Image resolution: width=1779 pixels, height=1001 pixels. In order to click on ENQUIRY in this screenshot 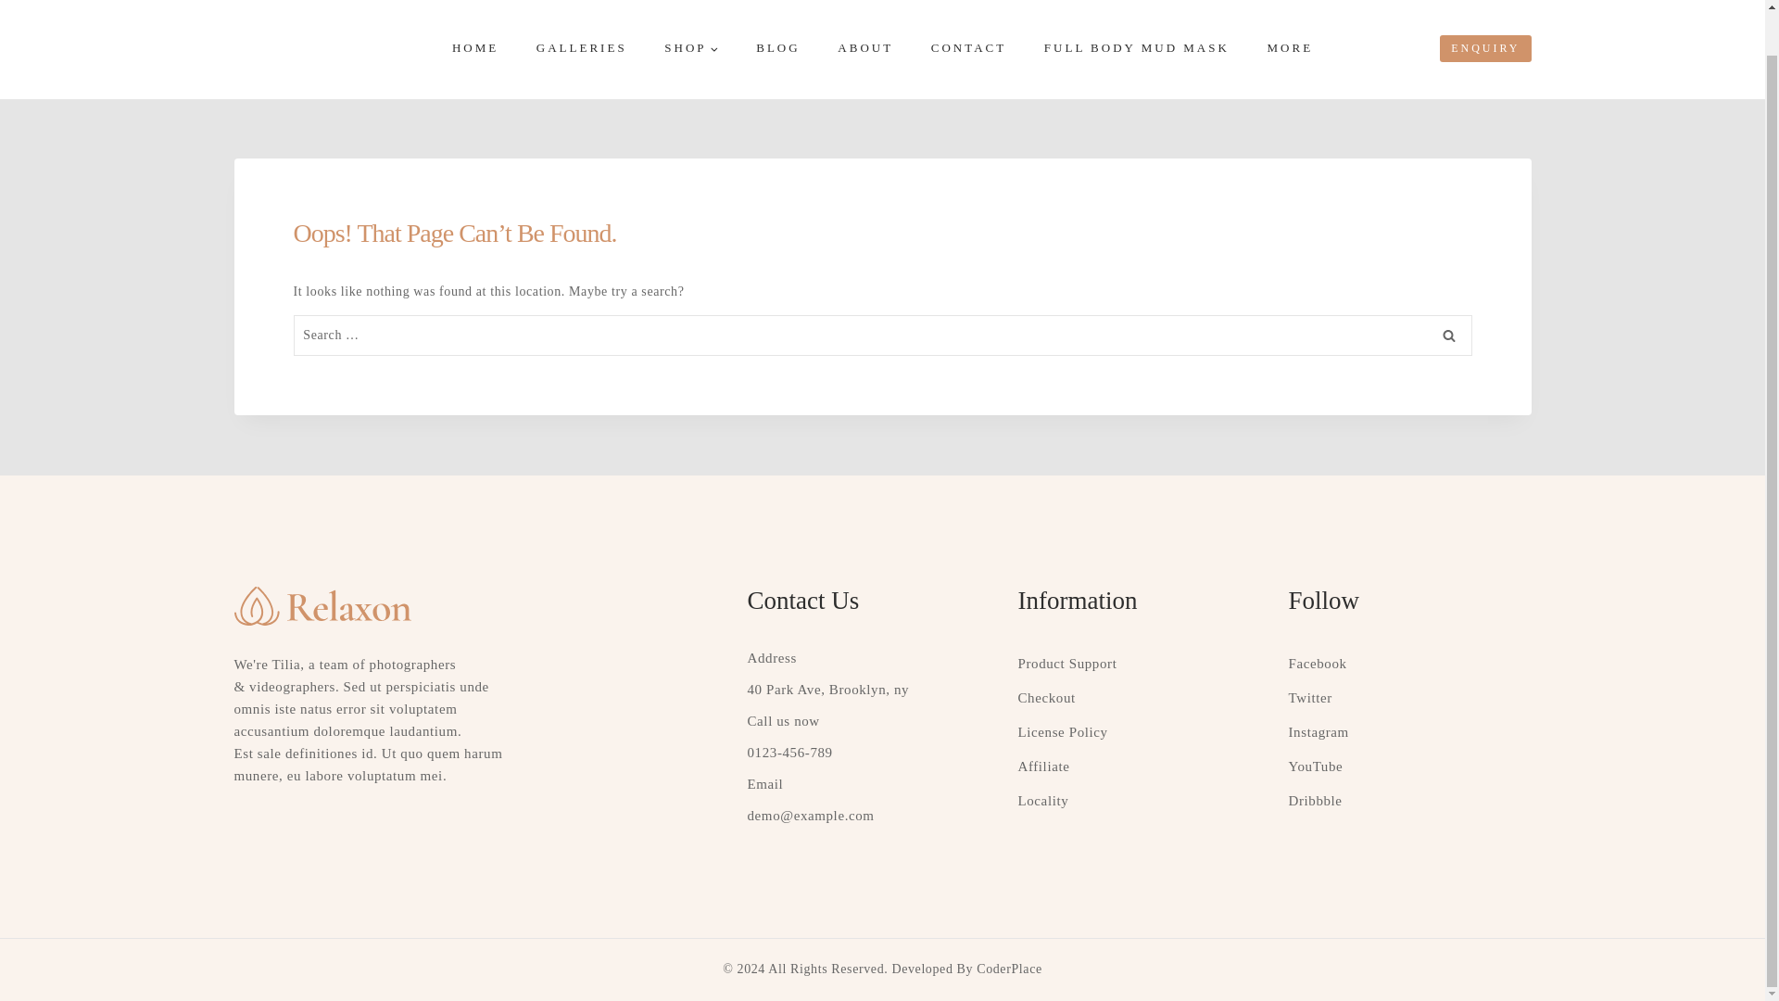, I will do `click(1484, 48)`.